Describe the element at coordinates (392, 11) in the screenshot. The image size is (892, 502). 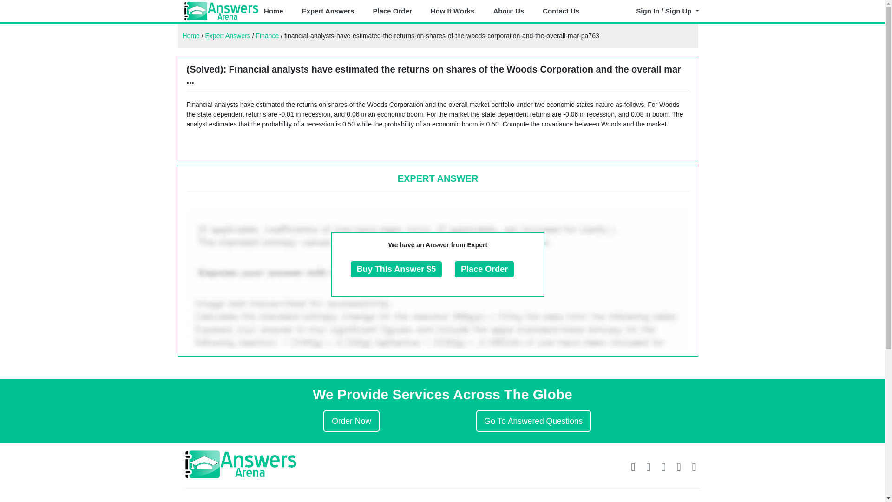
I see `Place Order` at that location.